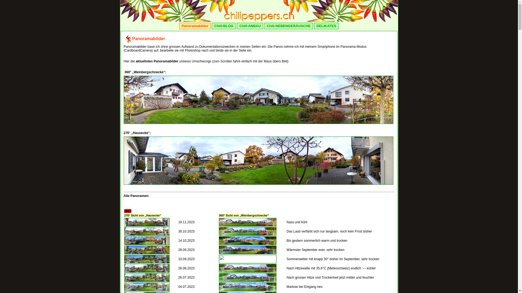 This screenshot has height=293, width=522. I want to click on Panoramabilder, so click(195, 26).